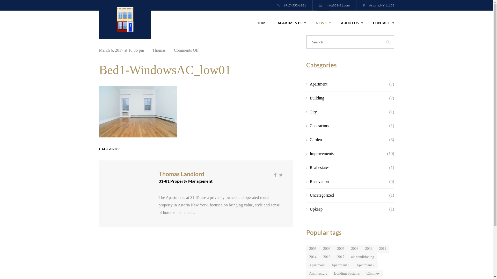 The image size is (497, 279). I want to click on Garden, so click(346, 140).